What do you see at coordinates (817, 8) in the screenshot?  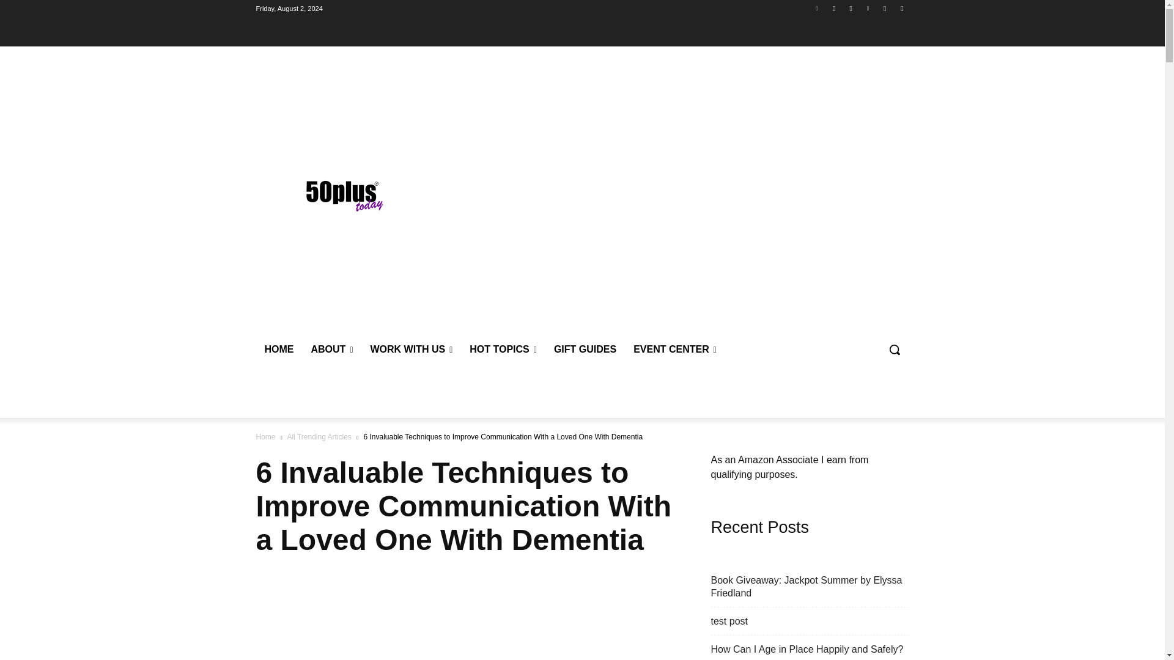 I see `Linkedin` at bounding box center [817, 8].